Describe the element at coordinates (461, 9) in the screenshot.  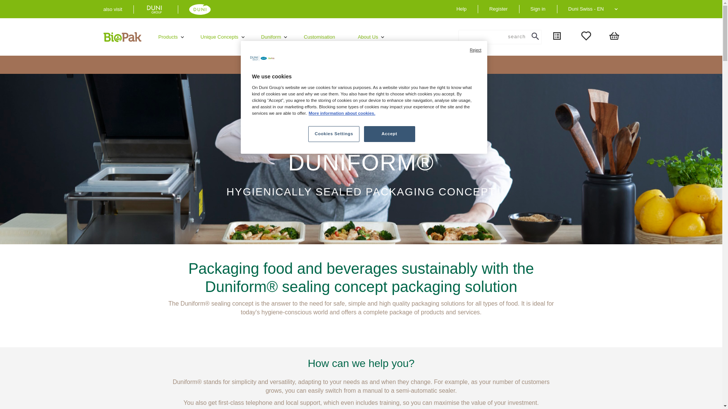
I see `Help` at that location.